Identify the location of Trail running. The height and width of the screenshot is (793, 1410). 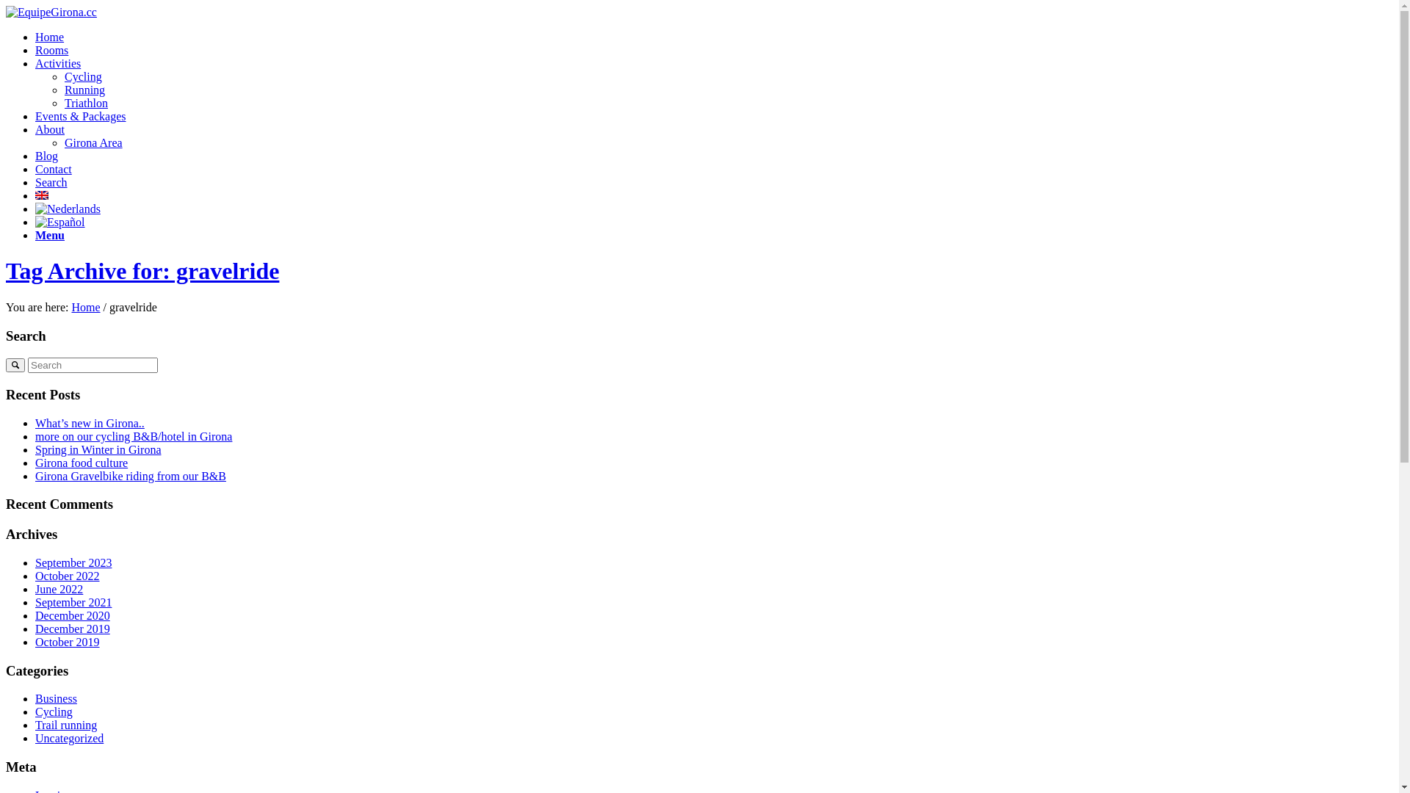
(66, 725).